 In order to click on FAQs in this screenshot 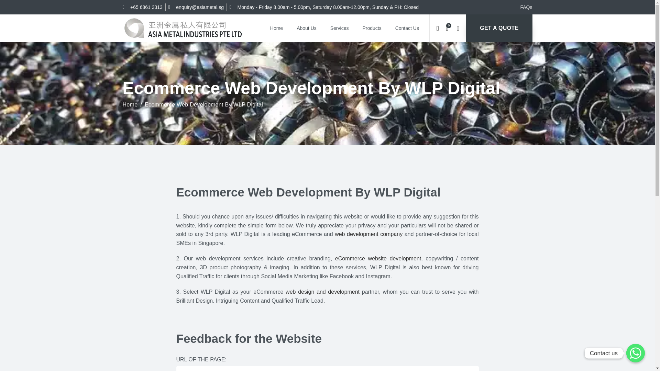, I will do `click(526, 7)`.